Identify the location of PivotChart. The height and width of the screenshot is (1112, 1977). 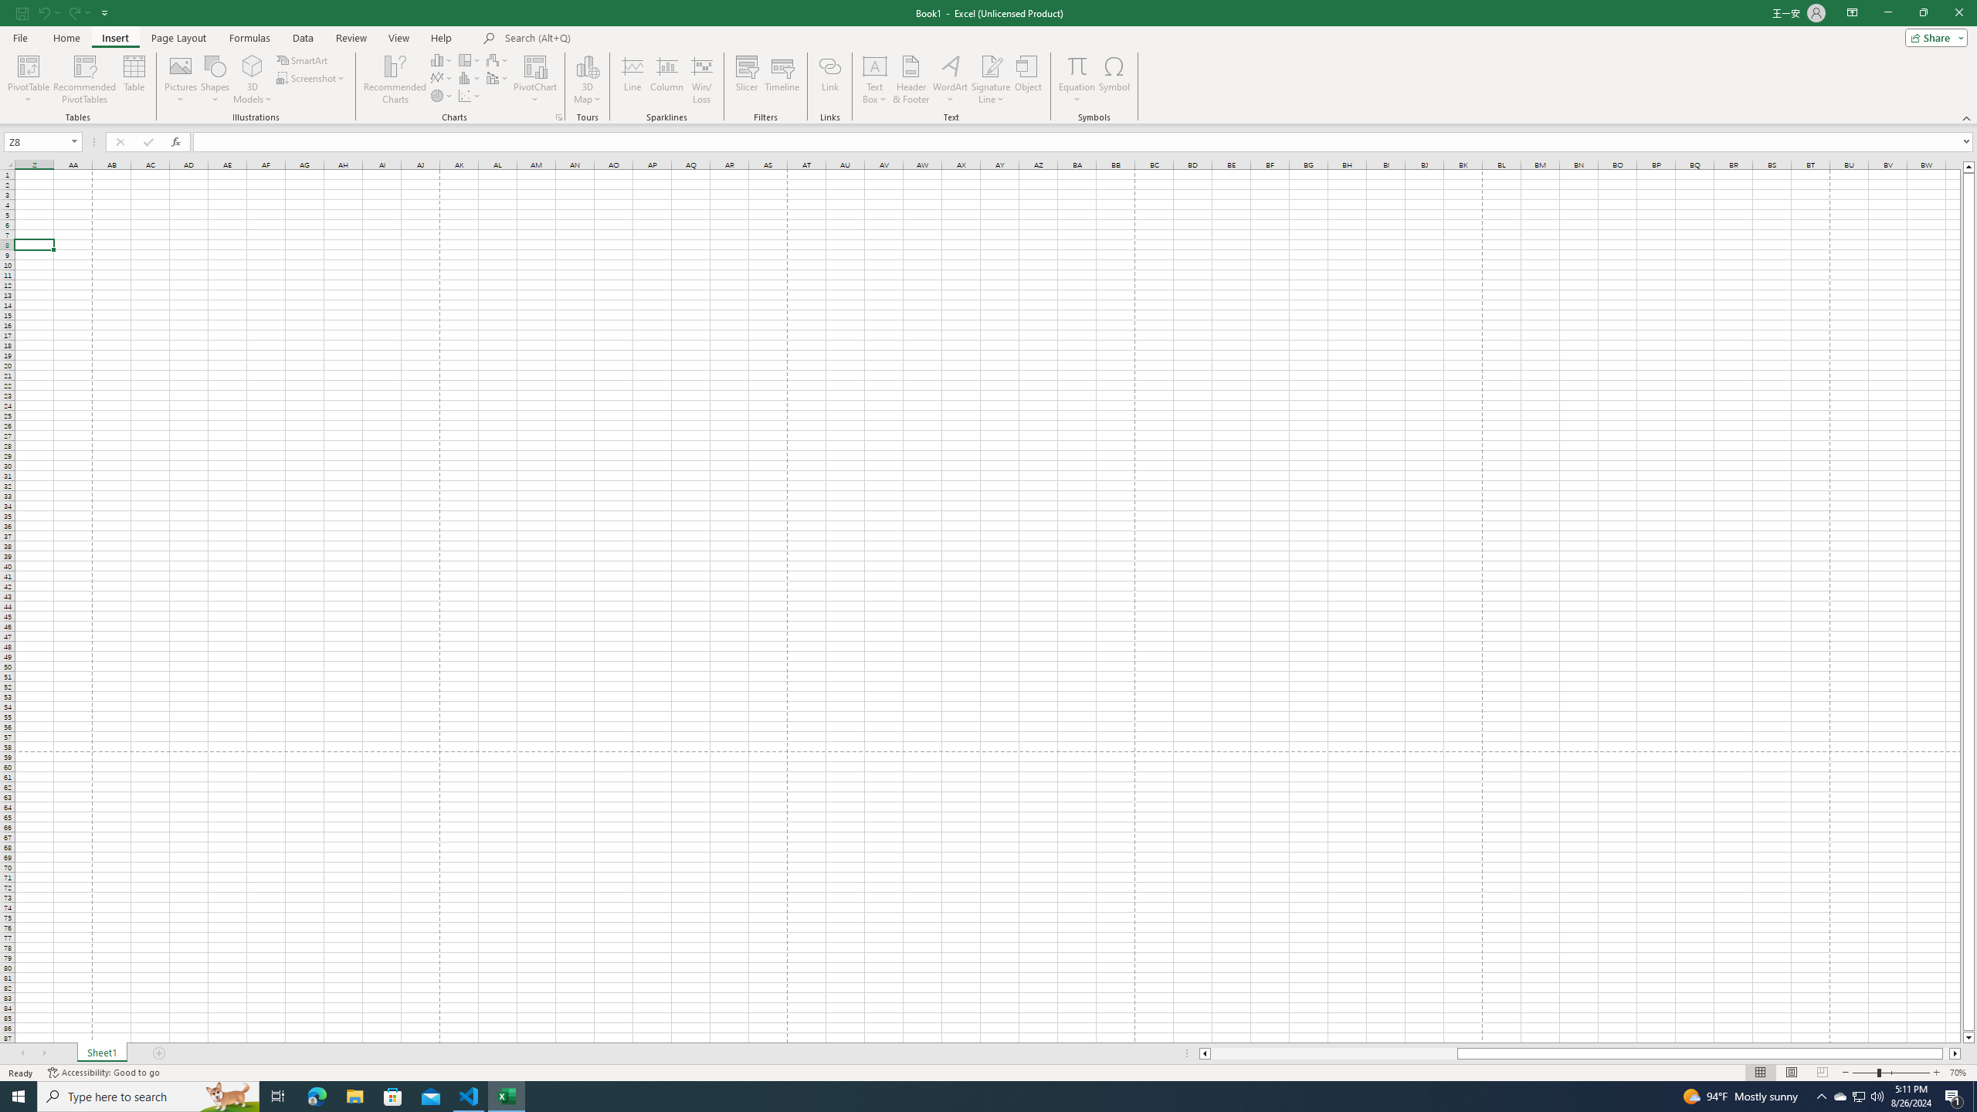
(536, 80).